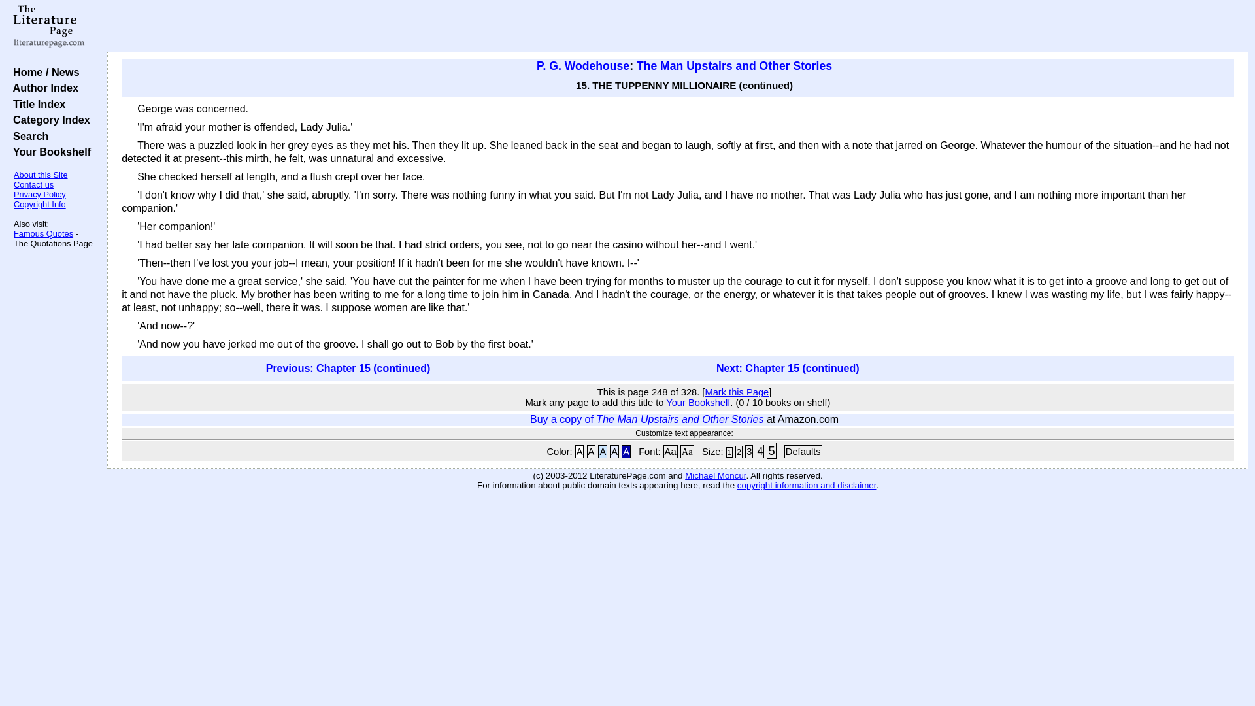 The height and width of the screenshot is (706, 1255). I want to click on Contact us, so click(34, 184).